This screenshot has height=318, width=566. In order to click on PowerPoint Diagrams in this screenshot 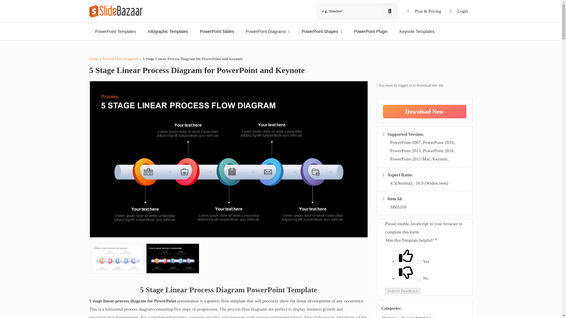, I will do `click(268, 31)`.